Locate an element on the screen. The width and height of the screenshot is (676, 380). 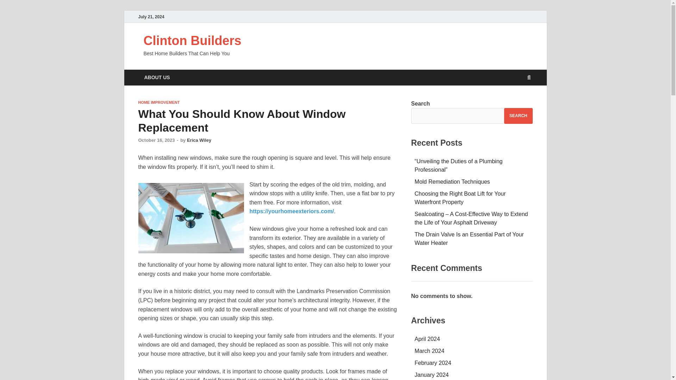
January 2024 is located at coordinates (432, 375).